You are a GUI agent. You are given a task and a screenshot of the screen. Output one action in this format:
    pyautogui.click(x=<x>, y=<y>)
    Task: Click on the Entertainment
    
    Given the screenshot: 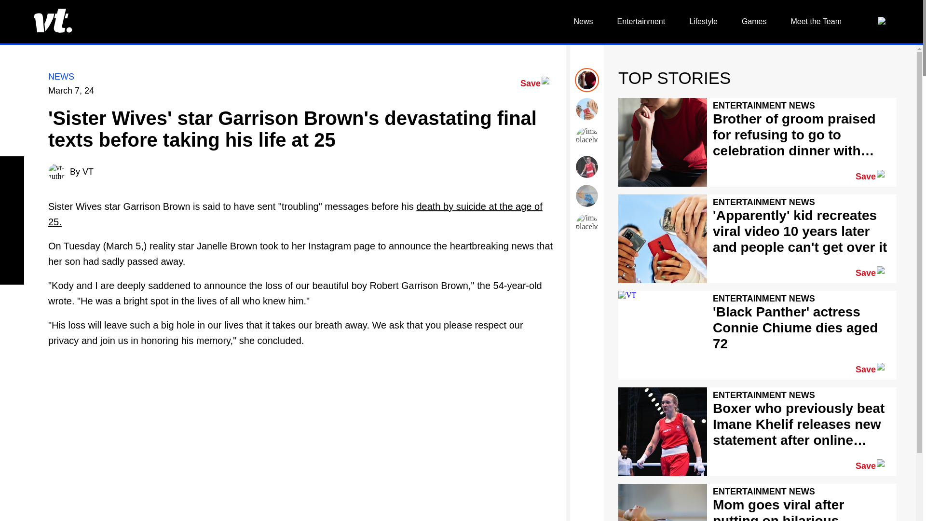 What is the action you would take?
    pyautogui.click(x=641, y=21)
    